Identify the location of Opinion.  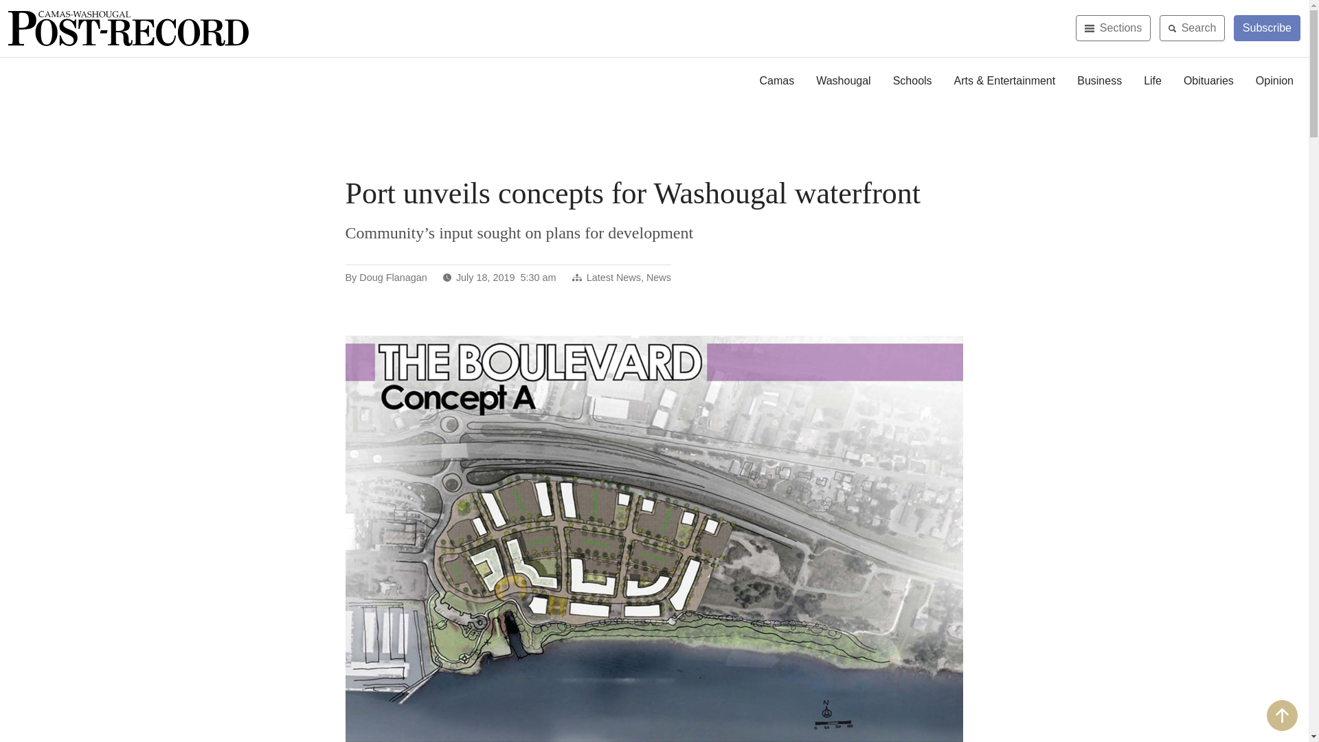
(1274, 81).